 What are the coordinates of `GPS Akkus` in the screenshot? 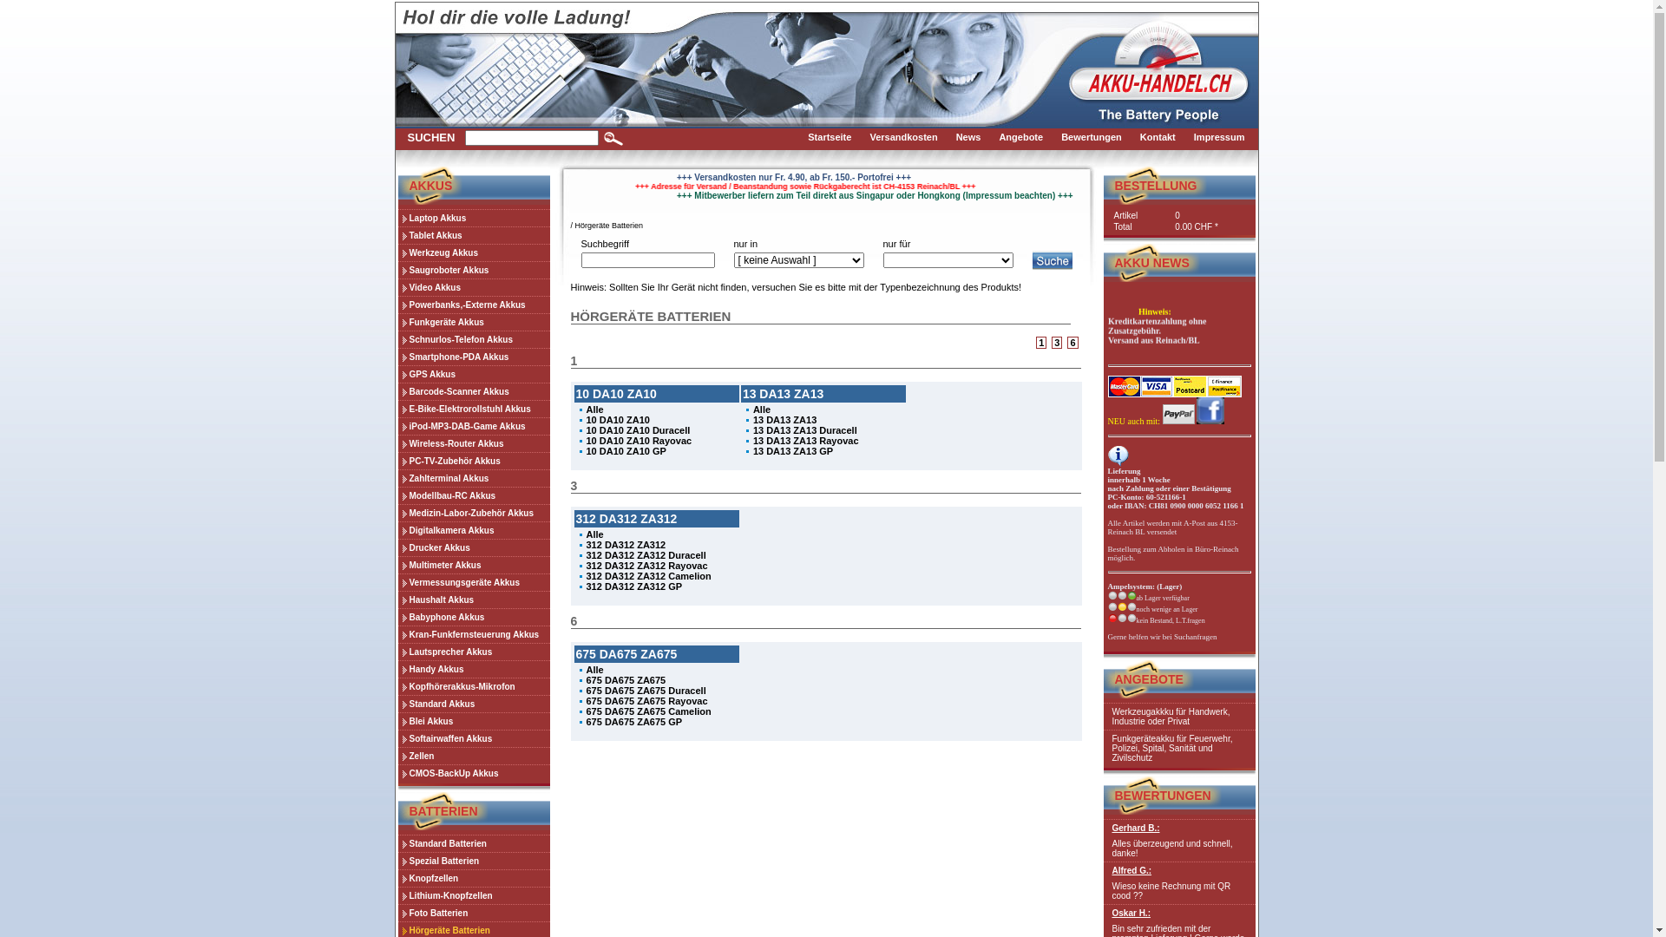 It's located at (474, 374).